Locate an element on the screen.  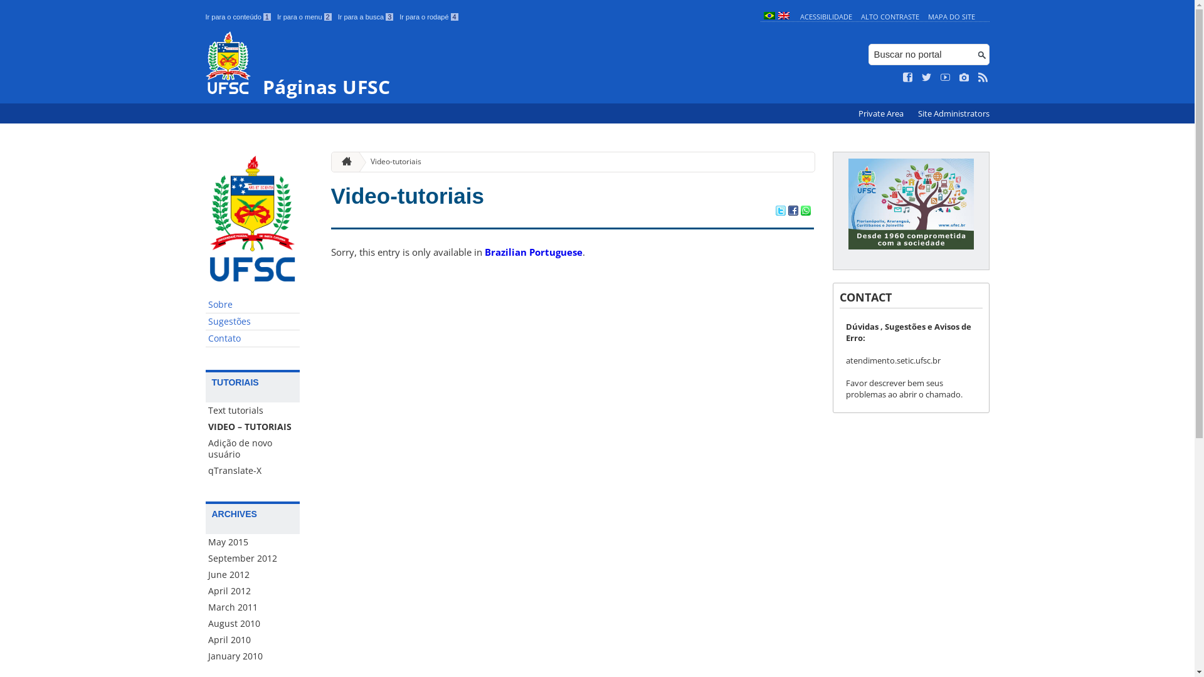
Siga no Twitter is located at coordinates (927, 78).